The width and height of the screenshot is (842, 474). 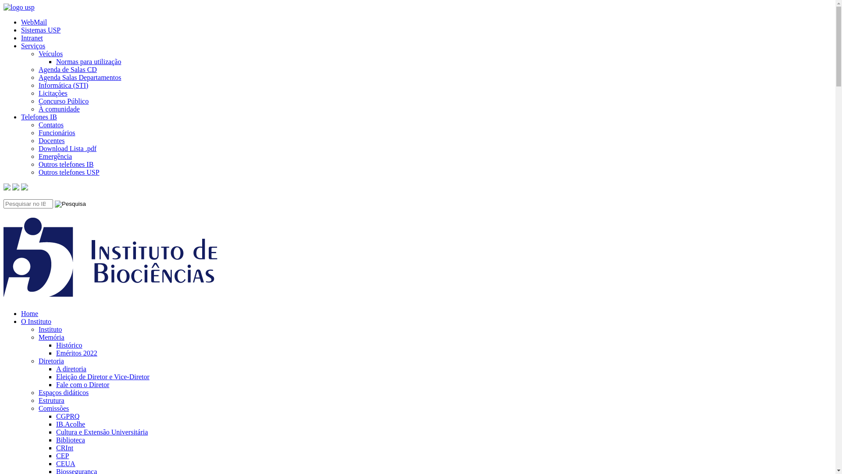 What do you see at coordinates (34, 22) in the screenshot?
I see `WebMail` at bounding box center [34, 22].